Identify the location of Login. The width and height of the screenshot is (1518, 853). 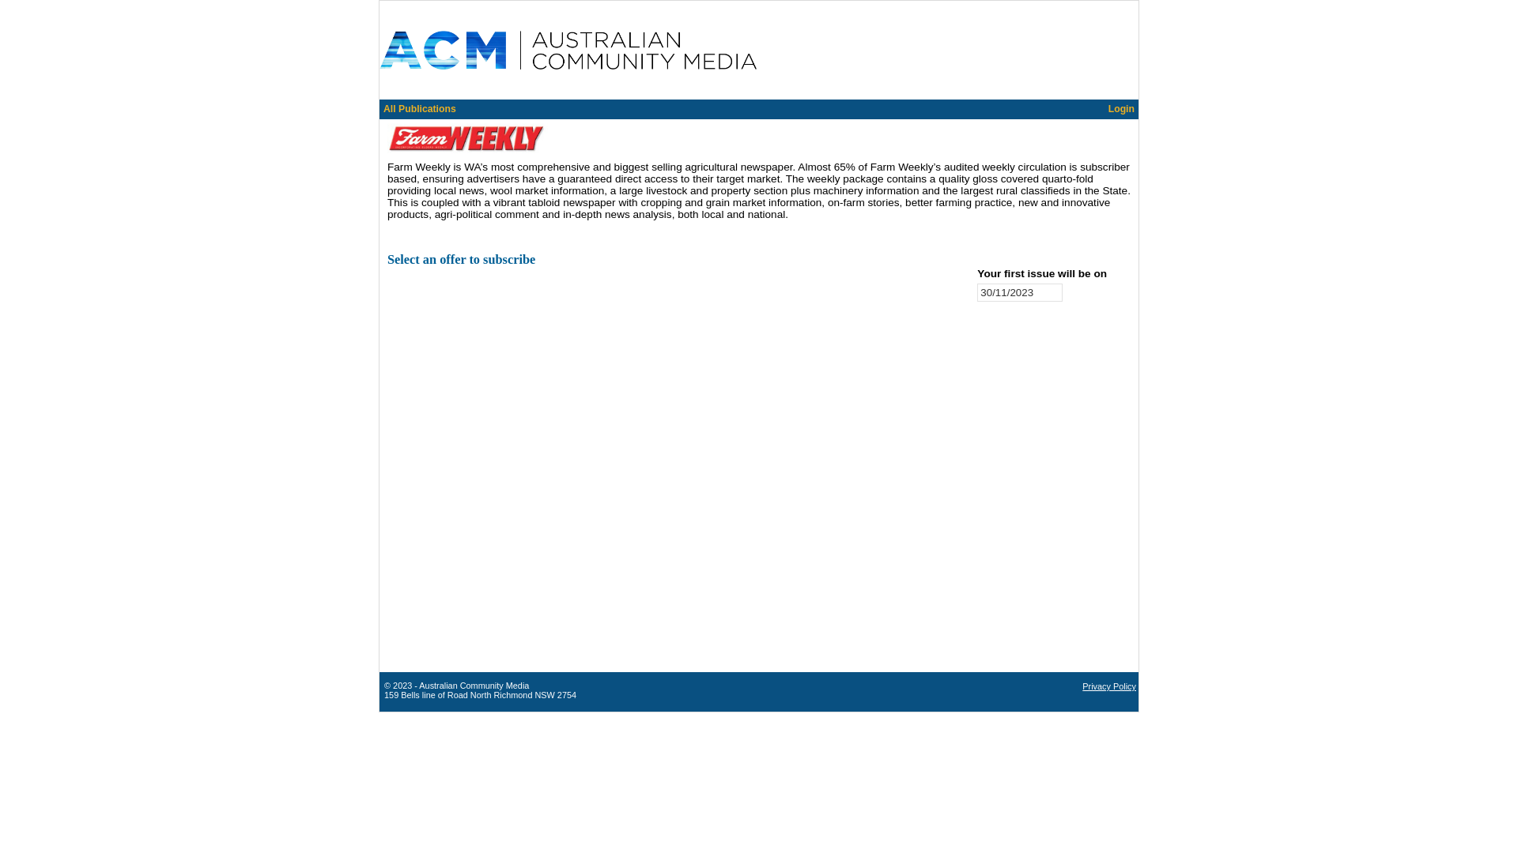
(1121, 107).